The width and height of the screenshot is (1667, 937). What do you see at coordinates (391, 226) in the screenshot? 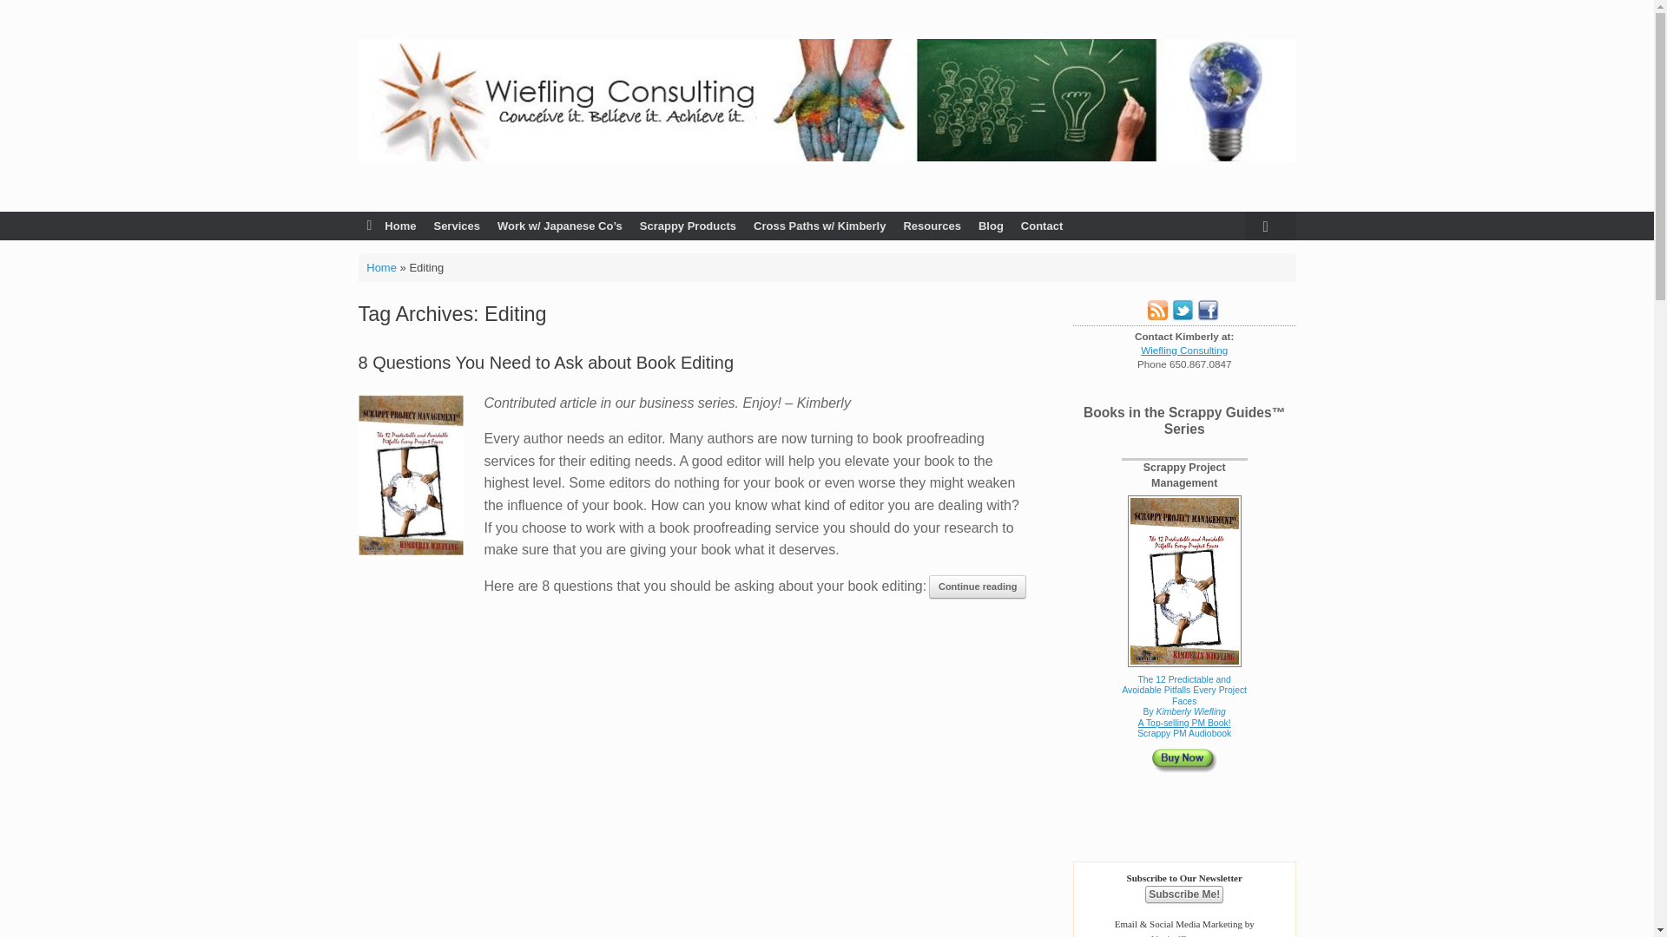
I see `Home` at bounding box center [391, 226].